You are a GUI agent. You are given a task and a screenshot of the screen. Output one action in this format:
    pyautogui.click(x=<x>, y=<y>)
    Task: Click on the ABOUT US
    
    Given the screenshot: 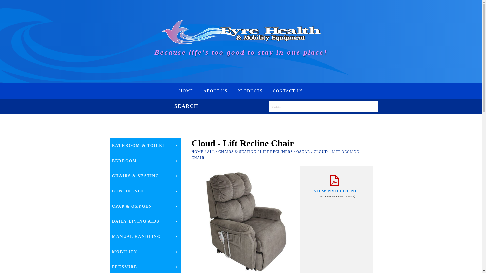 What is the action you would take?
    pyautogui.click(x=215, y=91)
    